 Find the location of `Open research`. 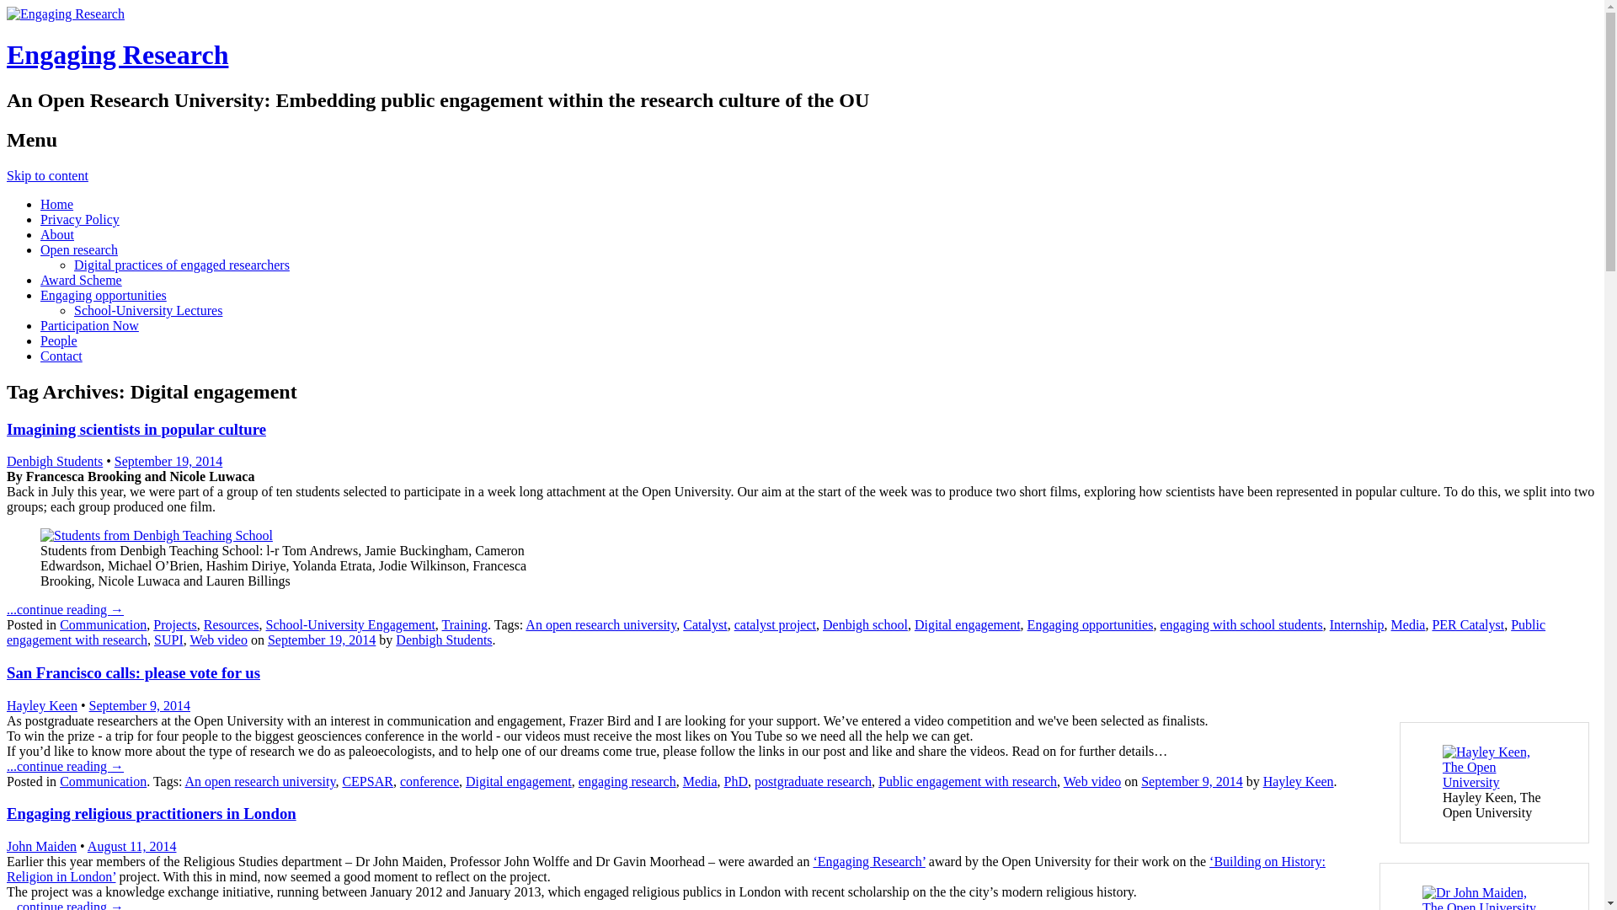

Open research is located at coordinates (79, 249).